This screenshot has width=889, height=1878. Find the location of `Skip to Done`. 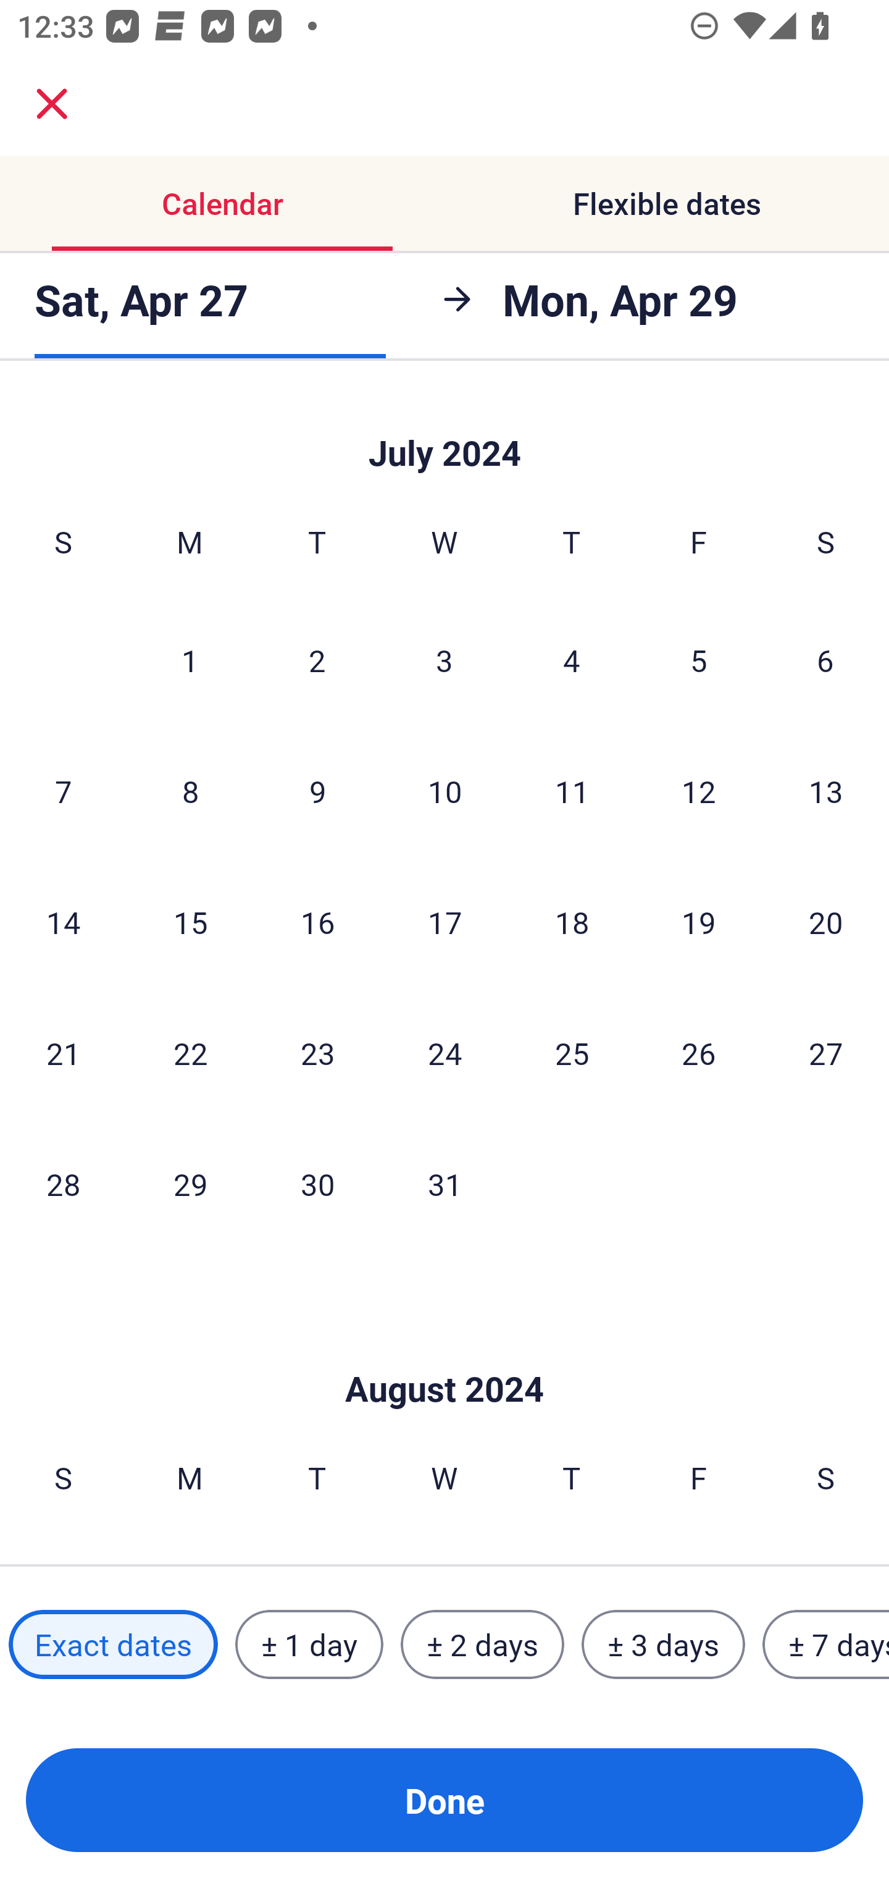

Skip to Done is located at coordinates (444, 431).